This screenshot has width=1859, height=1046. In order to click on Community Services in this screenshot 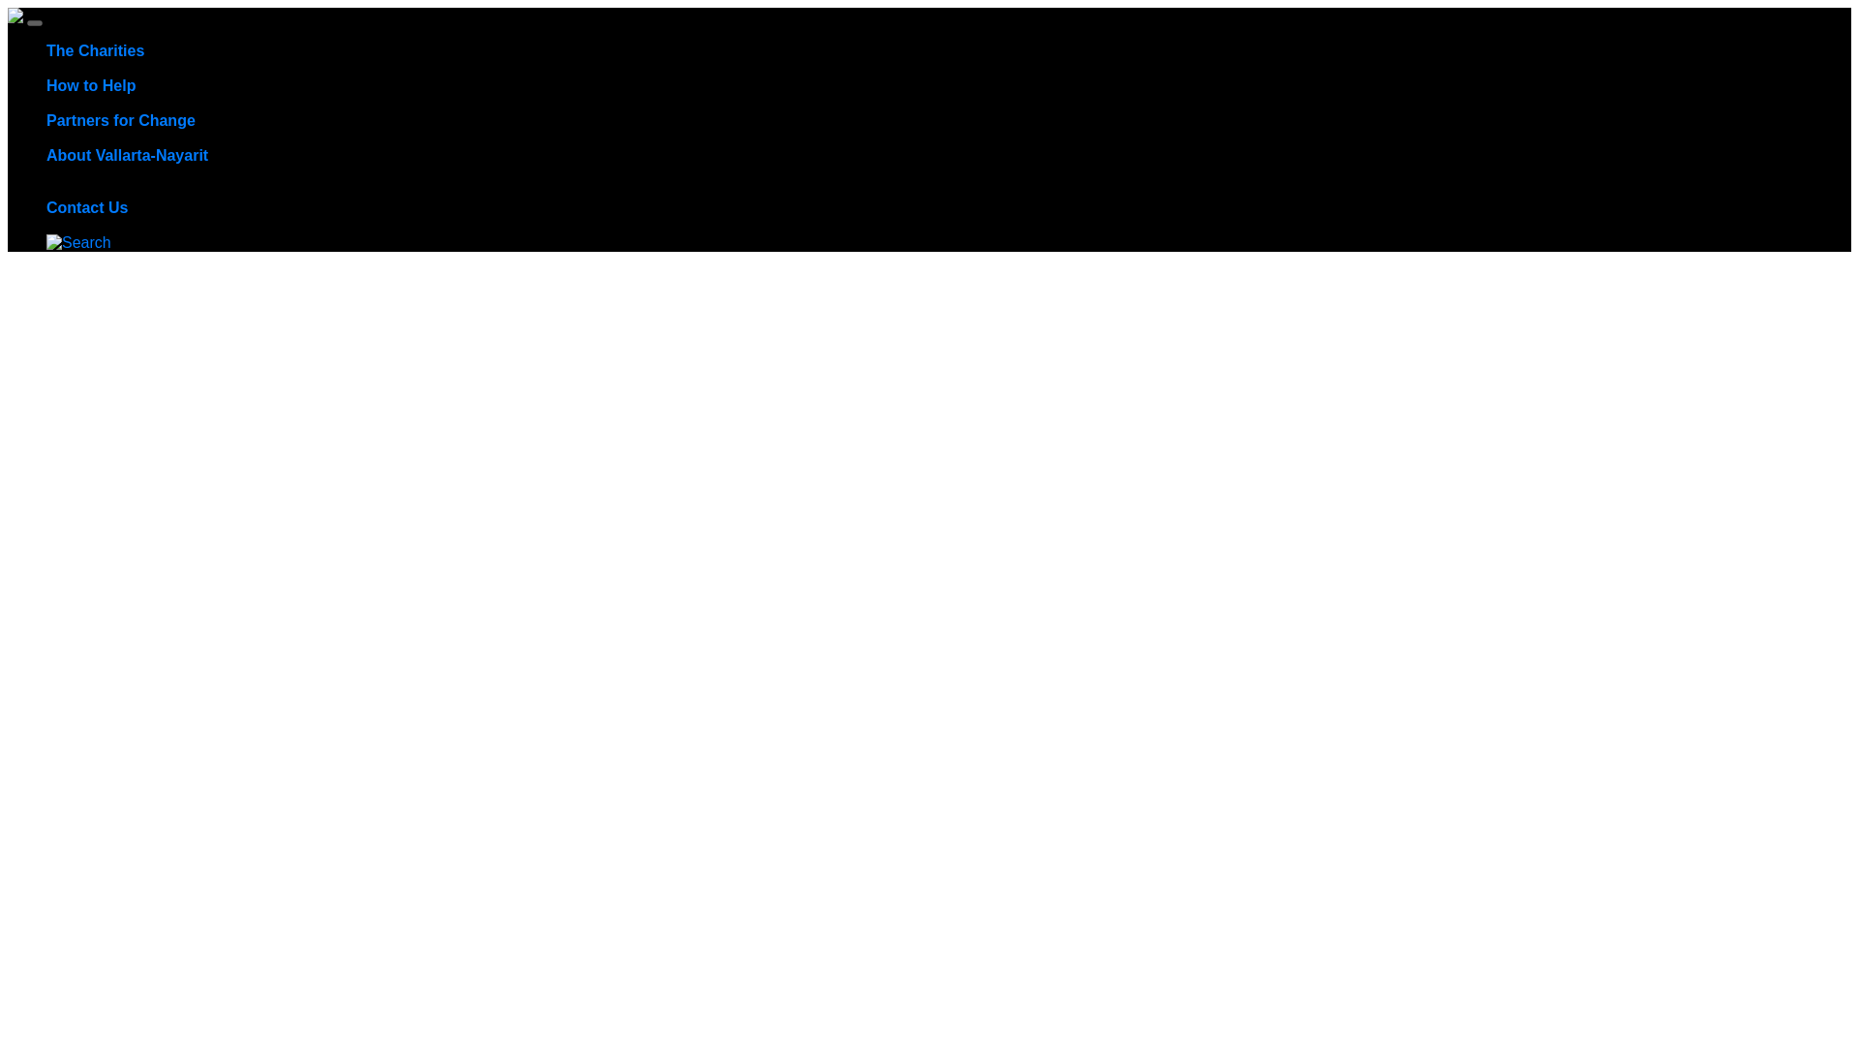, I will do `click(118, 68)`.